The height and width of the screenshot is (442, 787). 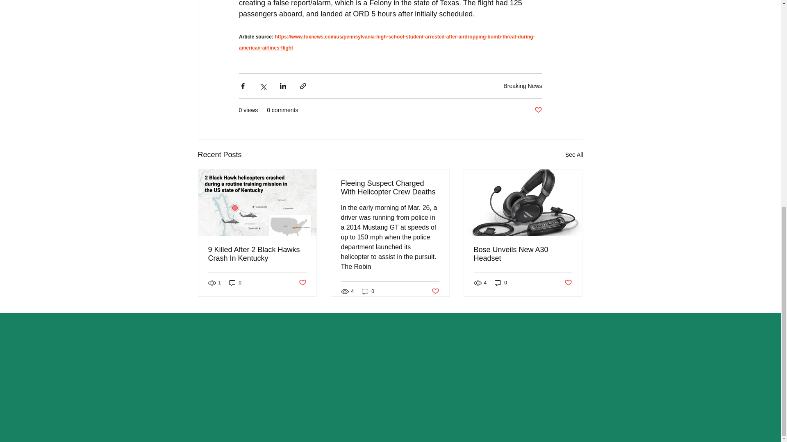 What do you see at coordinates (523, 254) in the screenshot?
I see `Bose Unveils New A30 Headset` at bounding box center [523, 254].